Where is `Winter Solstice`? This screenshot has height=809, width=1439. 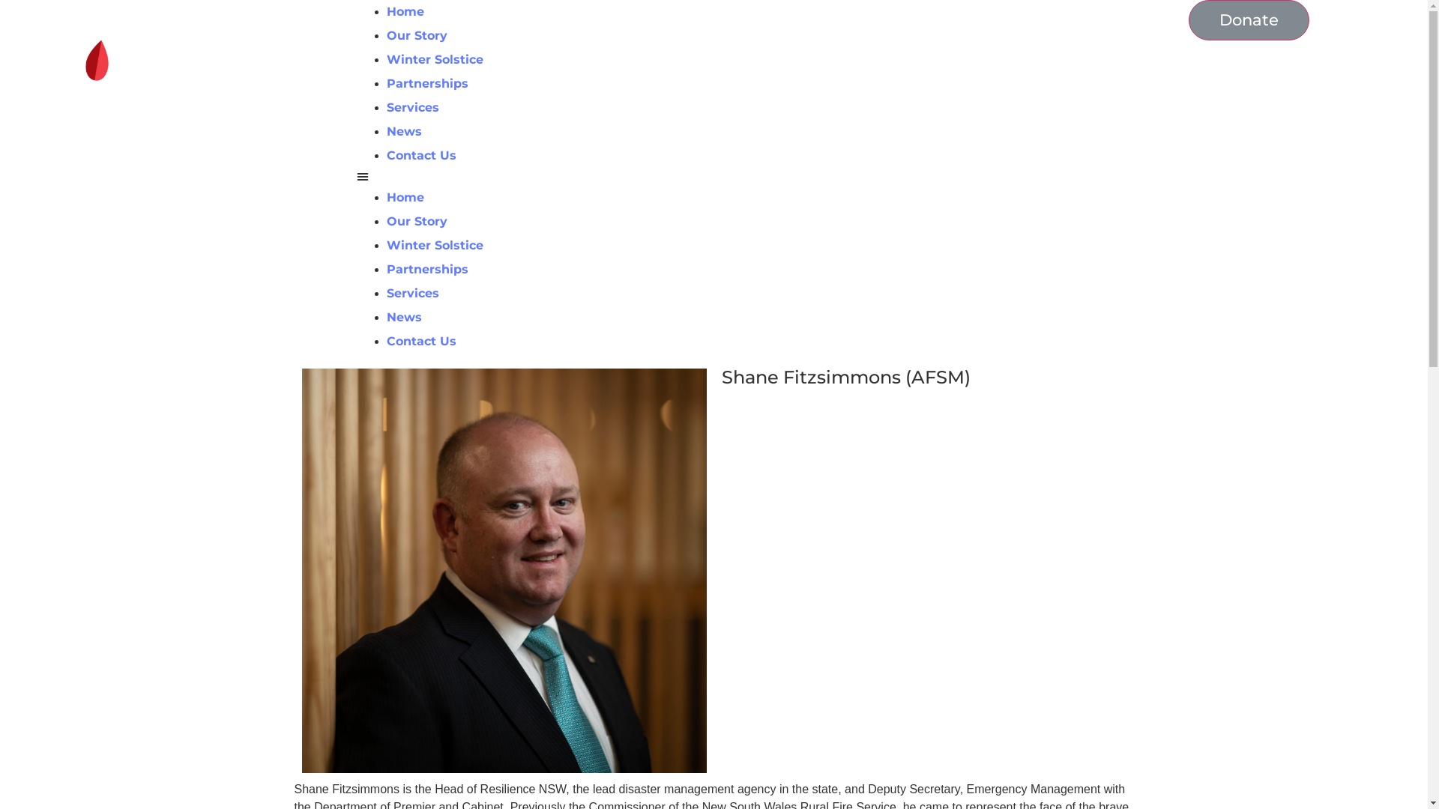
Winter Solstice is located at coordinates (435, 60).